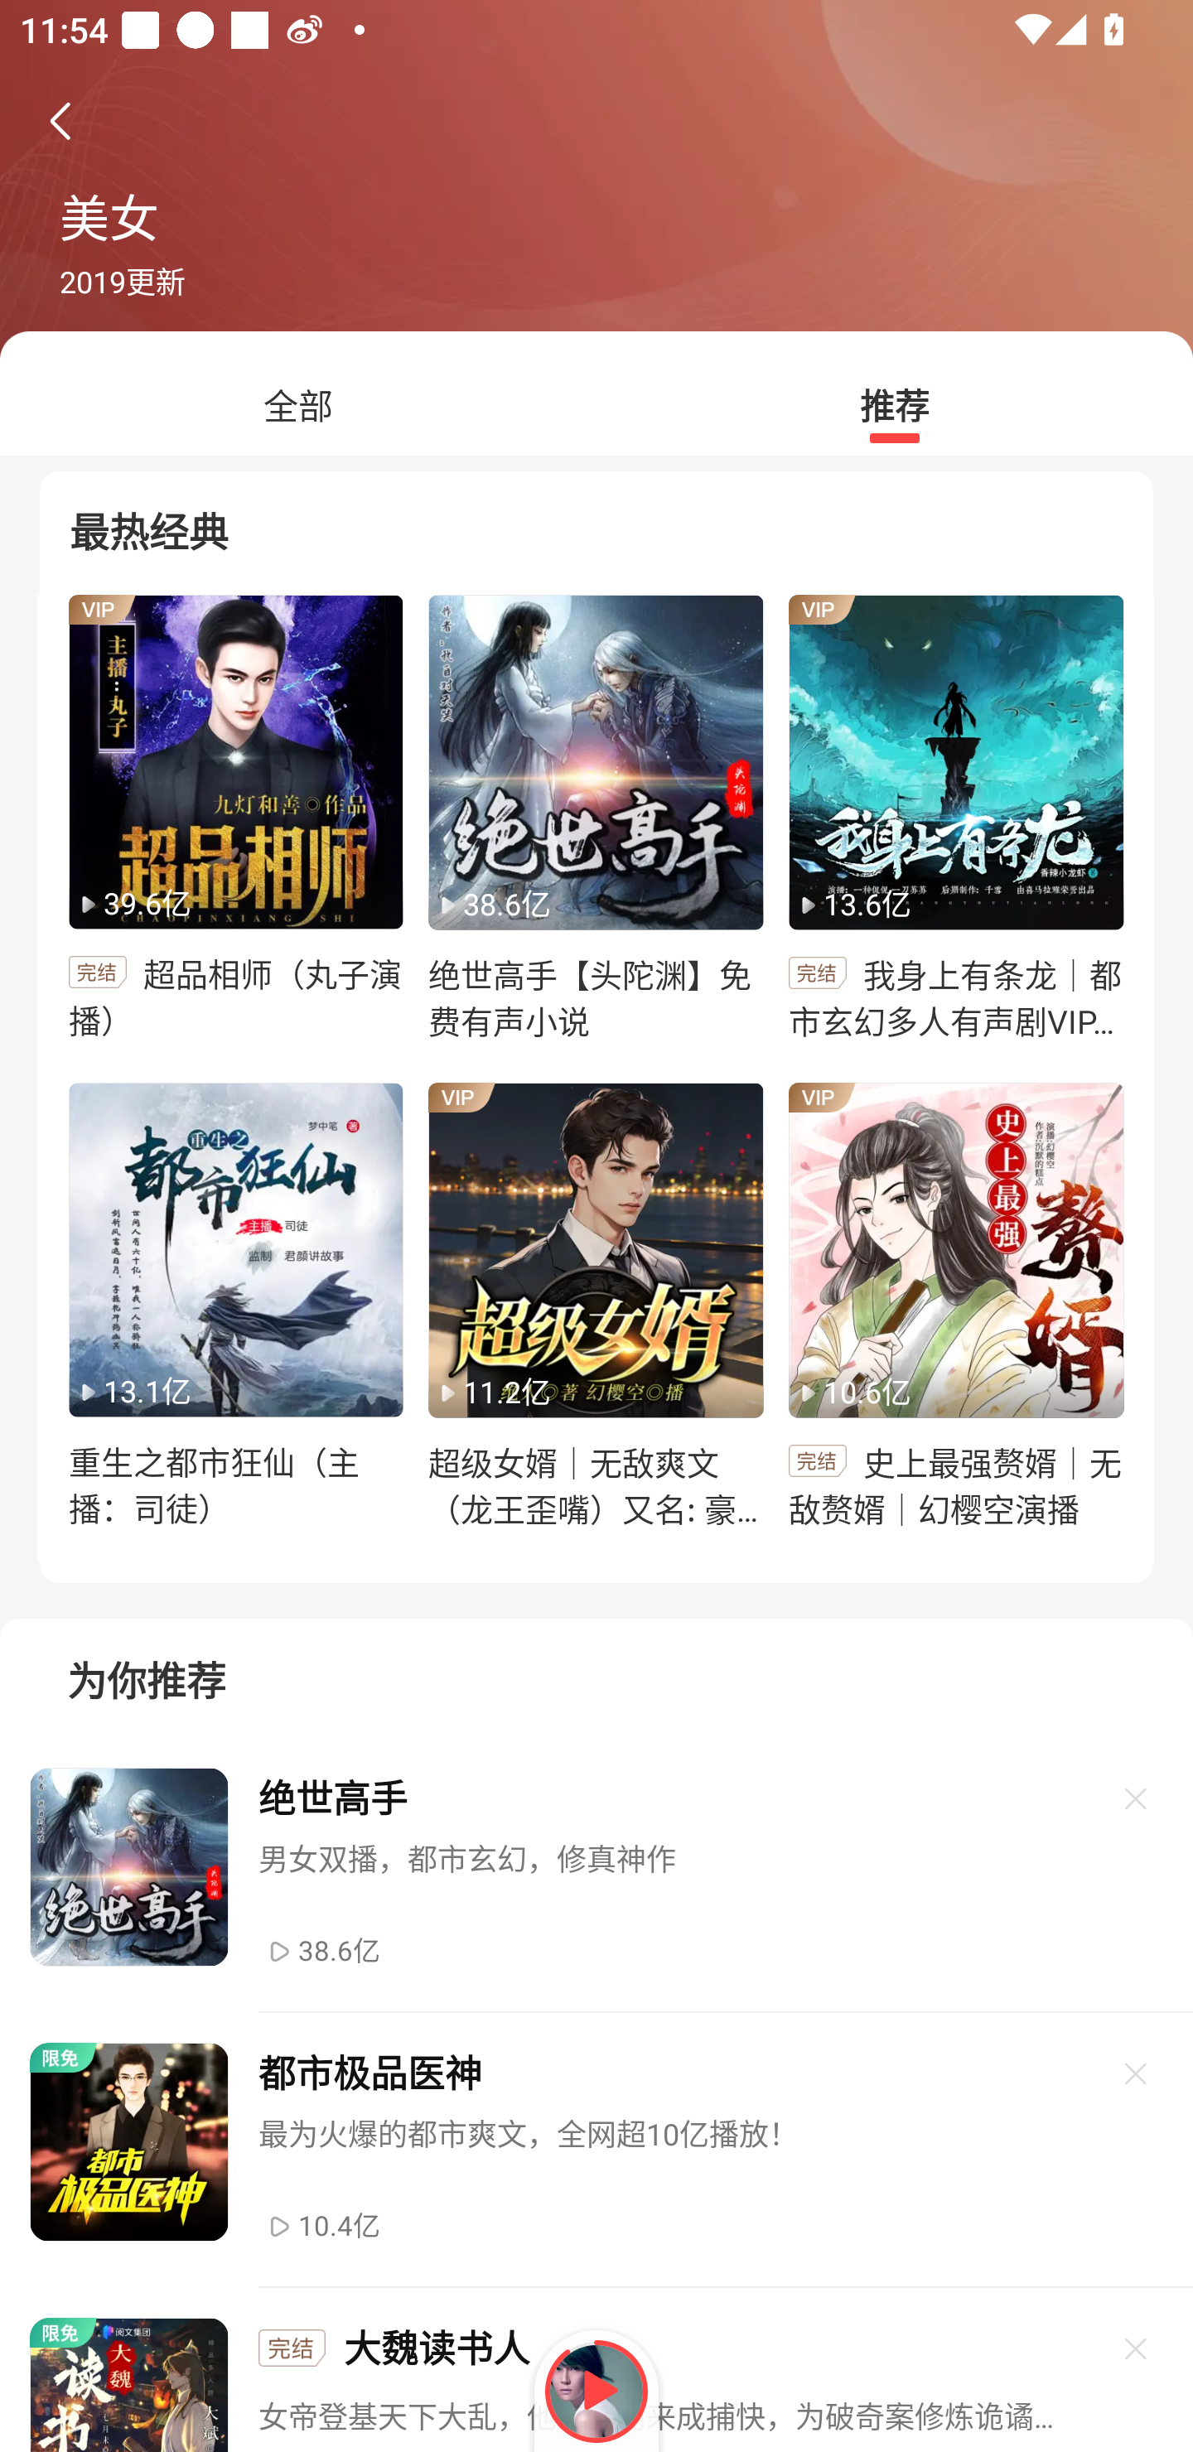  What do you see at coordinates (596, 525) in the screenshot?
I see `最热经典` at bounding box center [596, 525].